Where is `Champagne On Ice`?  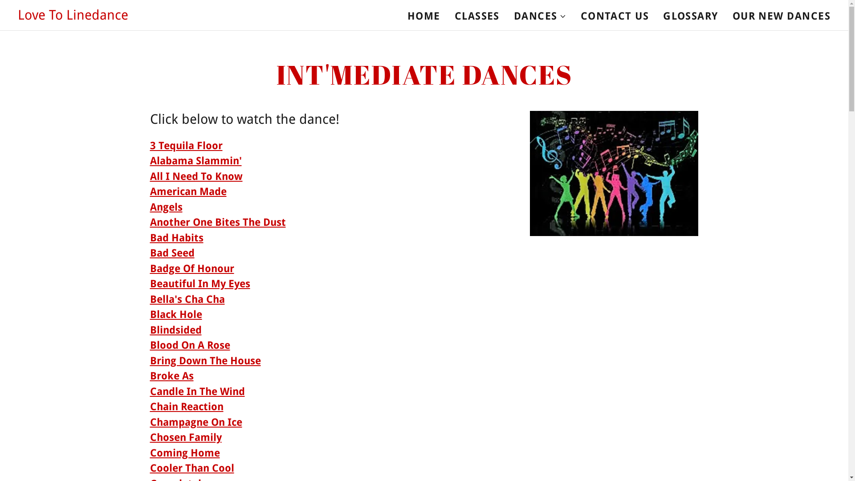
Champagne On Ice is located at coordinates (196, 422).